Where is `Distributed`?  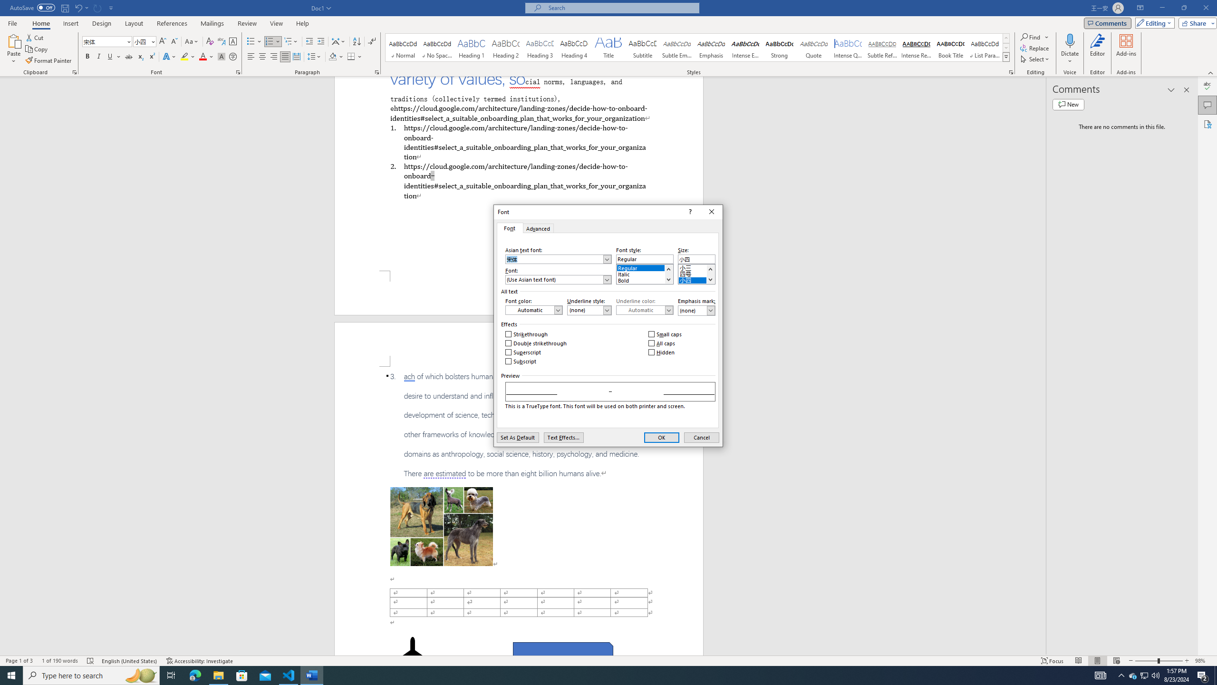 Distributed is located at coordinates (296, 57).